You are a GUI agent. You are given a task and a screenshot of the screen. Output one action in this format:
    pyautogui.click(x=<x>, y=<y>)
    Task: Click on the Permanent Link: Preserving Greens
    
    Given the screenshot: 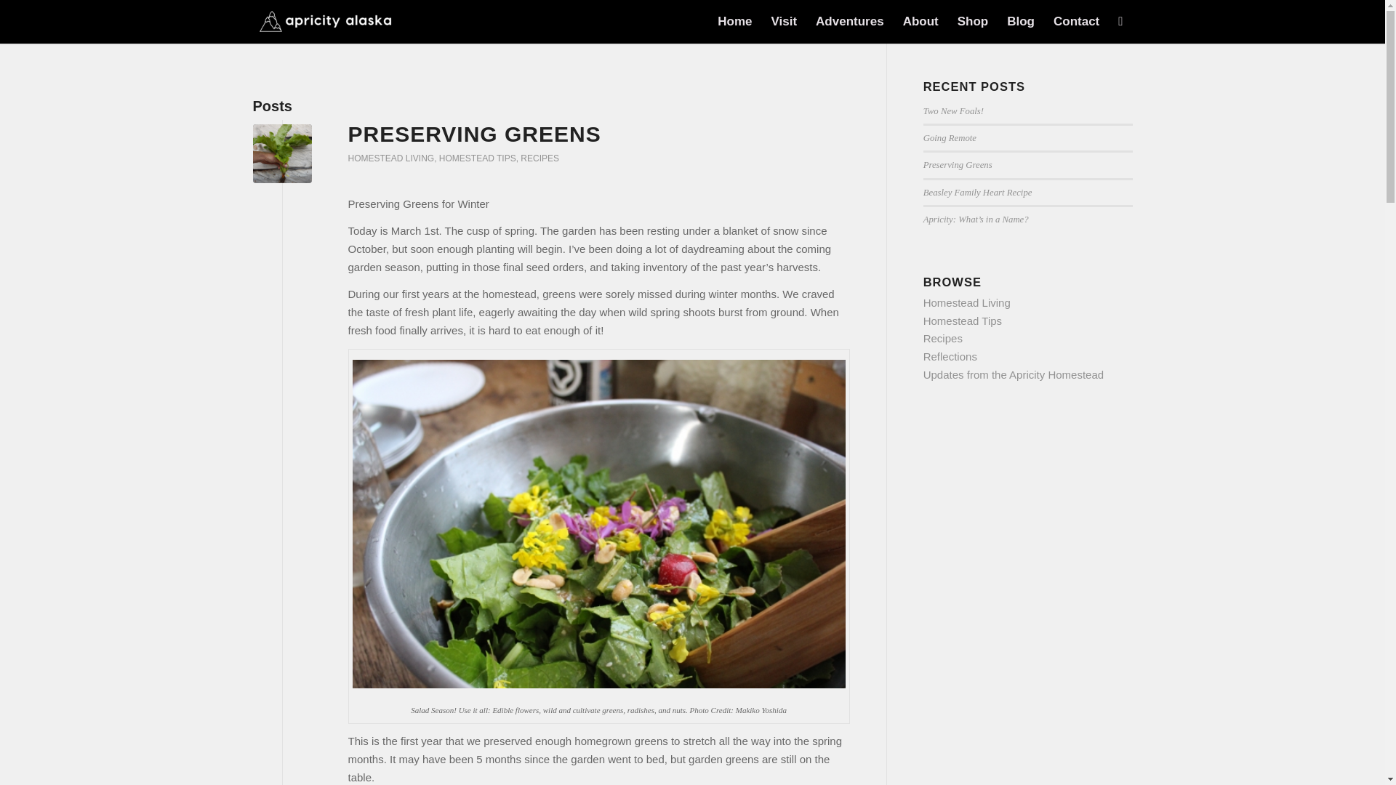 What is the action you would take?
    pyautogui.click(x=474, y=134)
    